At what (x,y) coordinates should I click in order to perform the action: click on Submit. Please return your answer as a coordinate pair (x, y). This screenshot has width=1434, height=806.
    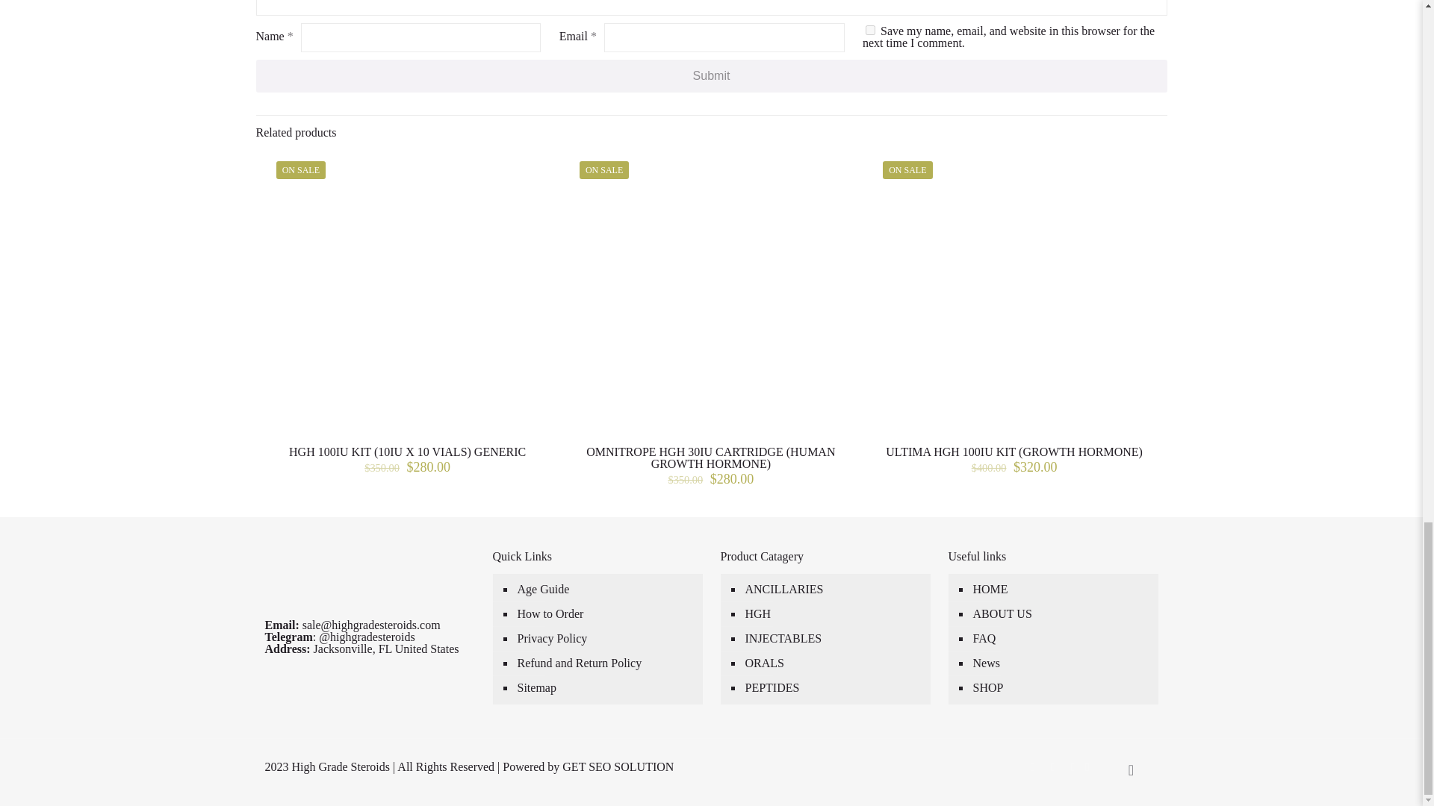
    Looking at the image, I should click on (711, 76).